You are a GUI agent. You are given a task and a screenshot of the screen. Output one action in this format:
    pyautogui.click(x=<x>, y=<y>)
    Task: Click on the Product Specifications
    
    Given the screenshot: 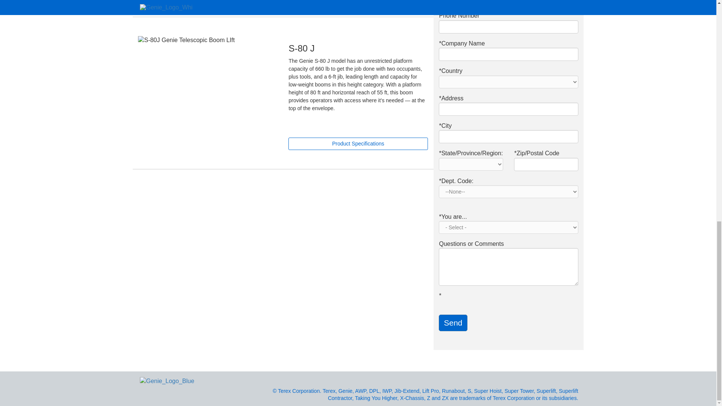 What is the action you would take?
    pyautogui.click(x=358, y=144)
    